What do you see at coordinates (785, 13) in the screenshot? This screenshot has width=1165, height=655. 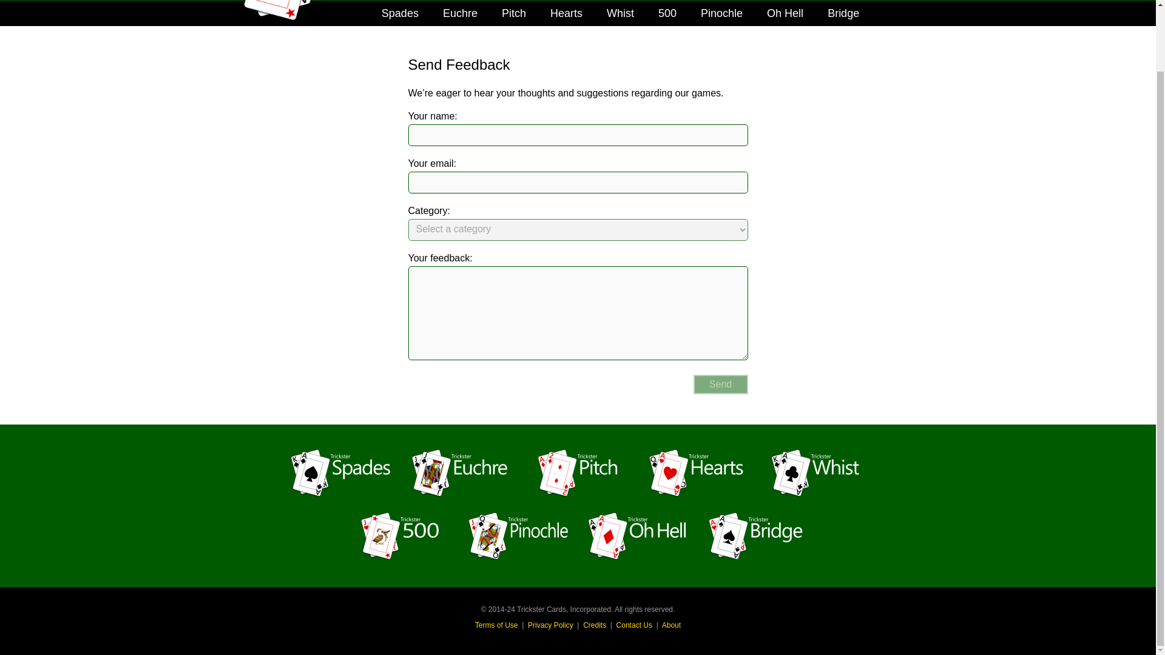 I see `Oh Hell` at bounding box center [785, 13].